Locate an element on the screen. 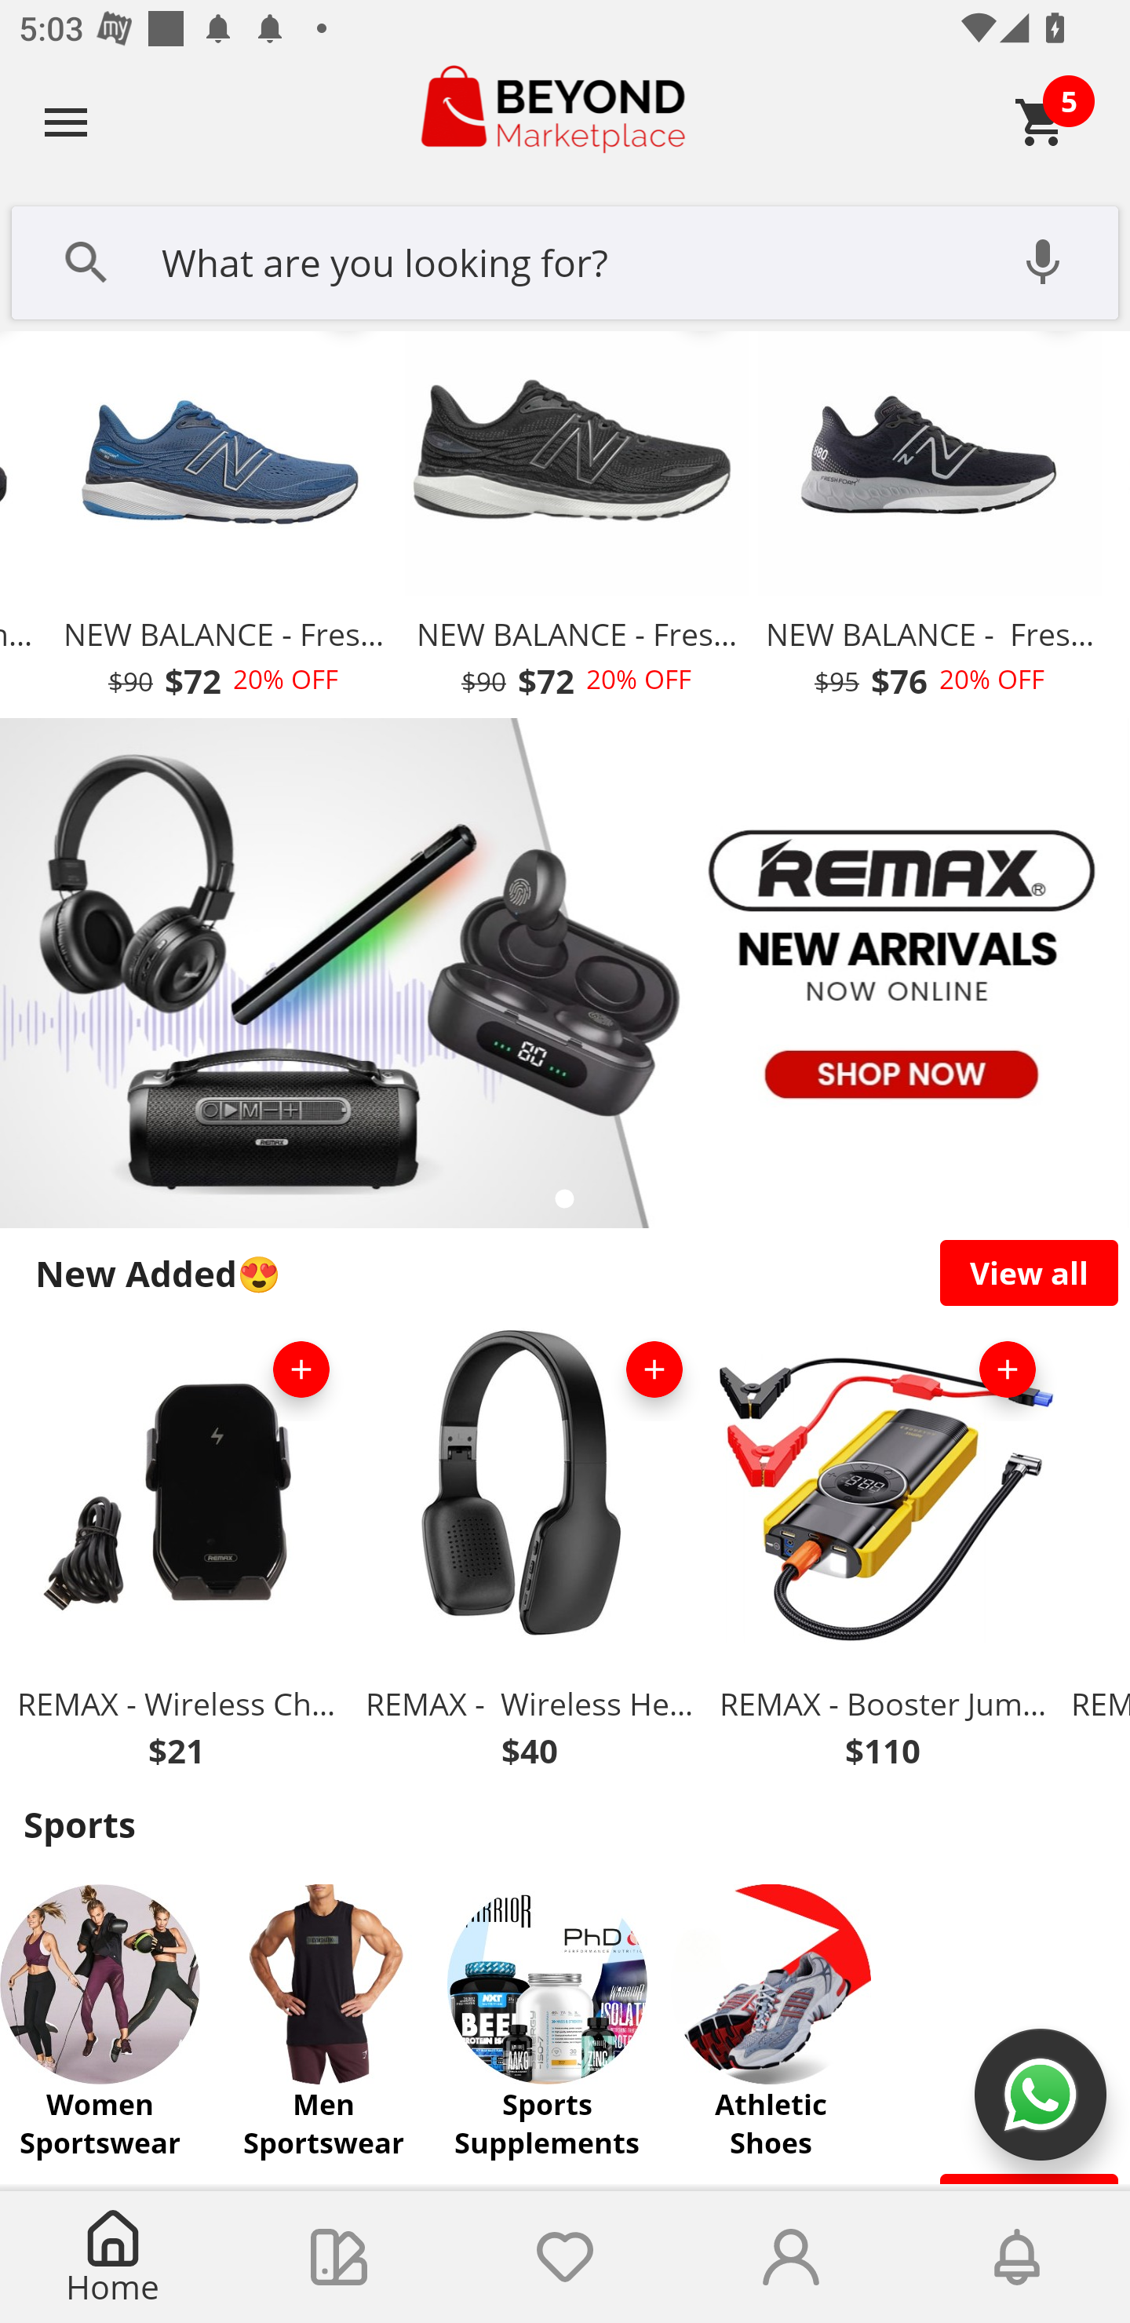 Image resolution: width=1130 pixels, height=2323 pixels. REMAX -  Wireless Headphone RB-700HB Bluetooth $40 is located at coordinates (529, 1552).